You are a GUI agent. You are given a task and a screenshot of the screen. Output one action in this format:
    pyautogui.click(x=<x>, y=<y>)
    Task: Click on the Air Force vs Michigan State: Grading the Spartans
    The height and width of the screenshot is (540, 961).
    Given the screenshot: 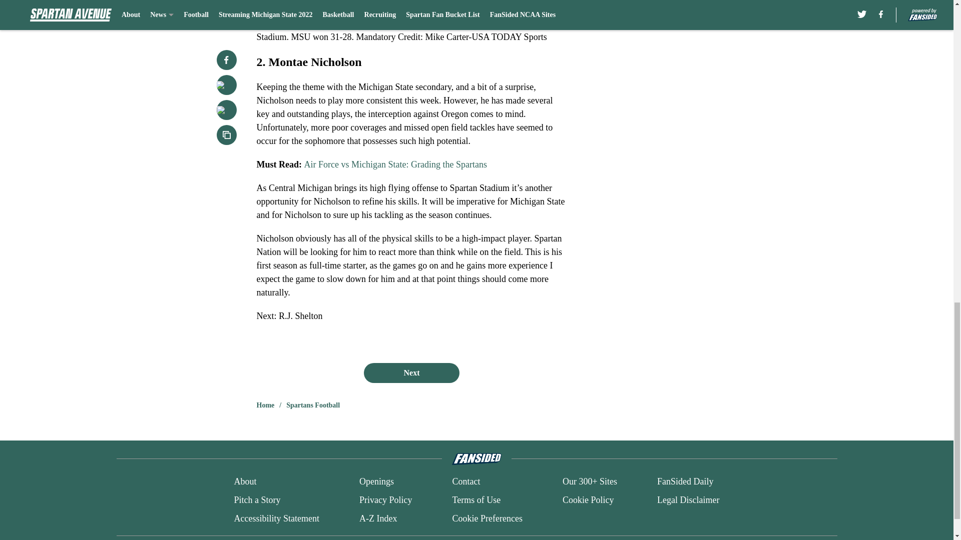 What is the action you would take?
    pyautogui.click(x=395, y=164)
    